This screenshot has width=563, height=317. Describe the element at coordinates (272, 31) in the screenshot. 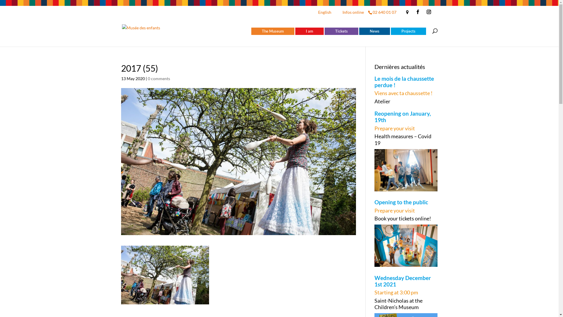

I see `The Museum` at that location.